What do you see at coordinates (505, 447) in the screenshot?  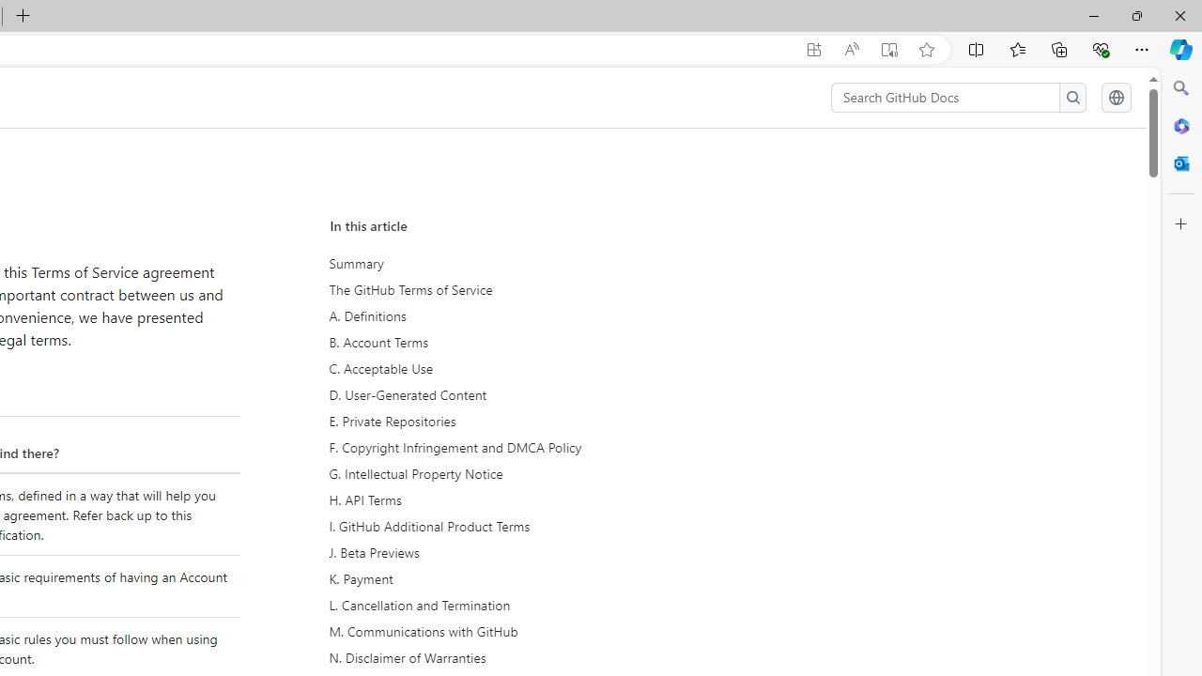 I see `F. Copyright Infringement and DMCA Policy` at bounding box center [505, 447].